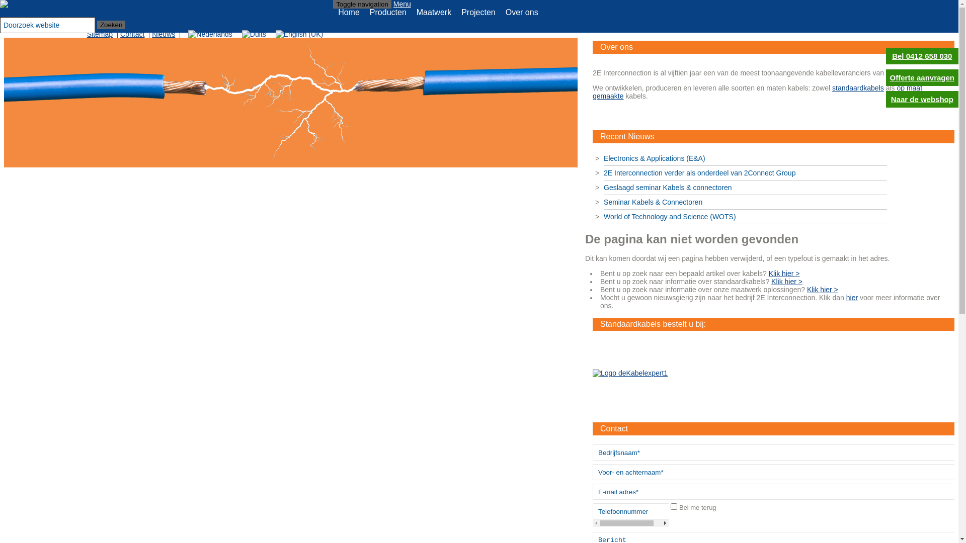  What do you see at coordinates (922, 77) in the screenshot?
I see `Offerte aanvragen` at bounding box center [922, 77].